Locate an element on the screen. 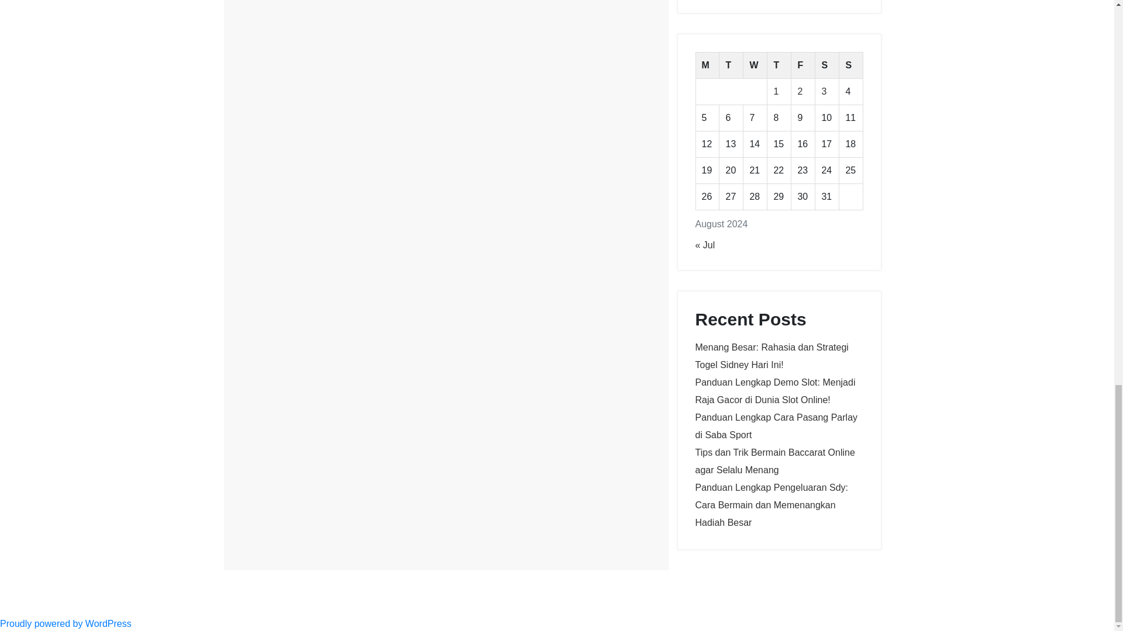 The height and width of the screenshot is (631, 1123). Sunday is located at coordinates (851, 65).